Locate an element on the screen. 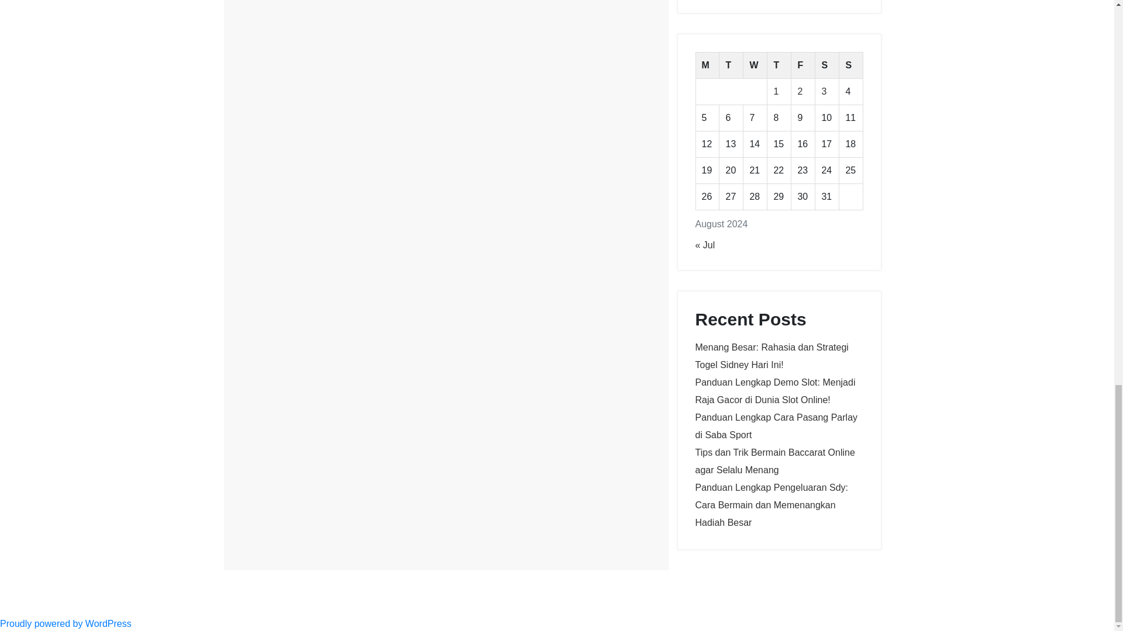 The height and width of the screenshot is (631, 1123). Sunday is located at coordinates (851, 65).